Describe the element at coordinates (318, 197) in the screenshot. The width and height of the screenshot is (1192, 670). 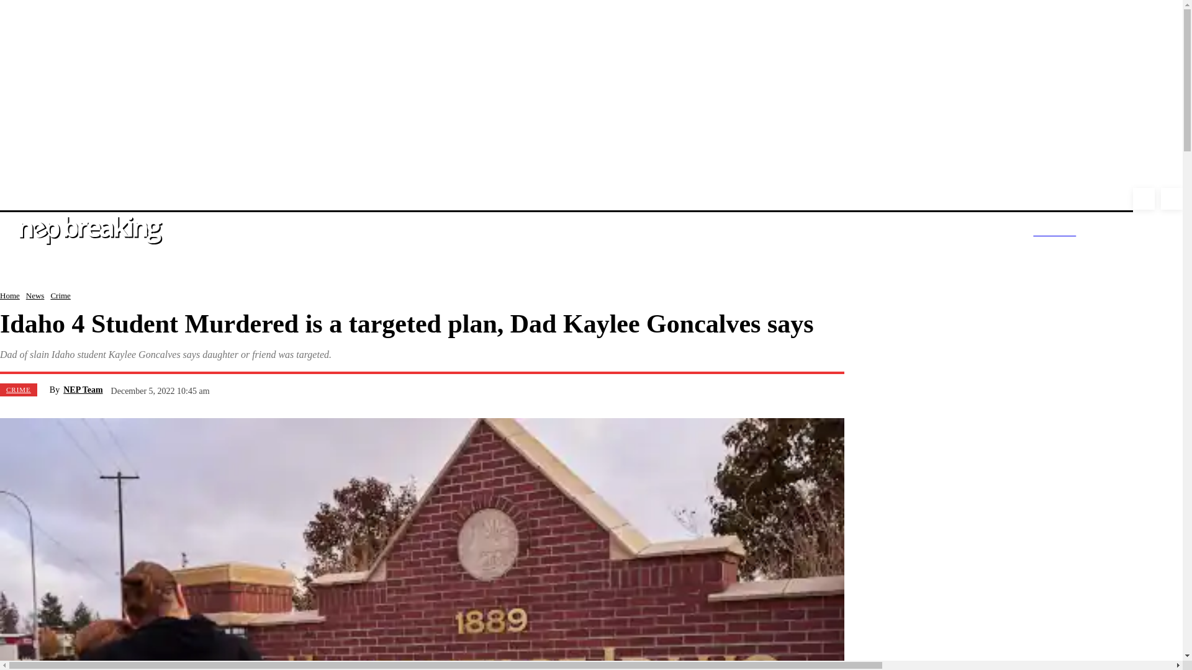
I see `Entertainment` at that location.